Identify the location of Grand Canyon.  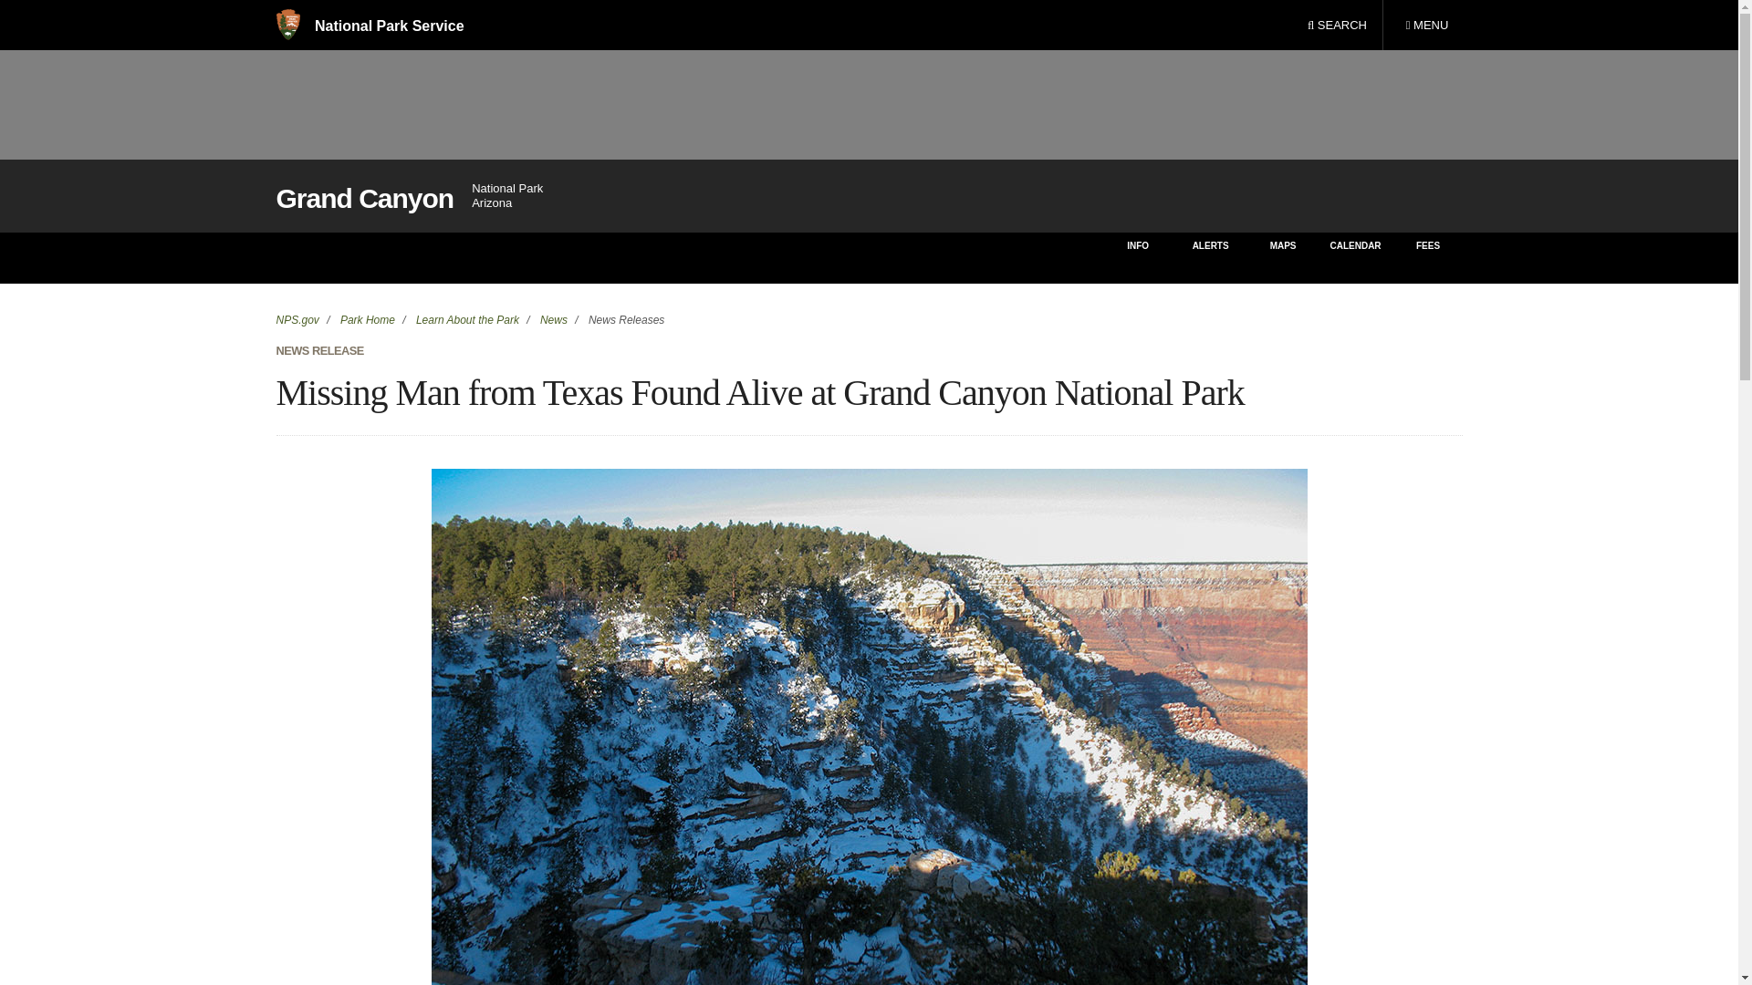
(1429, 257).